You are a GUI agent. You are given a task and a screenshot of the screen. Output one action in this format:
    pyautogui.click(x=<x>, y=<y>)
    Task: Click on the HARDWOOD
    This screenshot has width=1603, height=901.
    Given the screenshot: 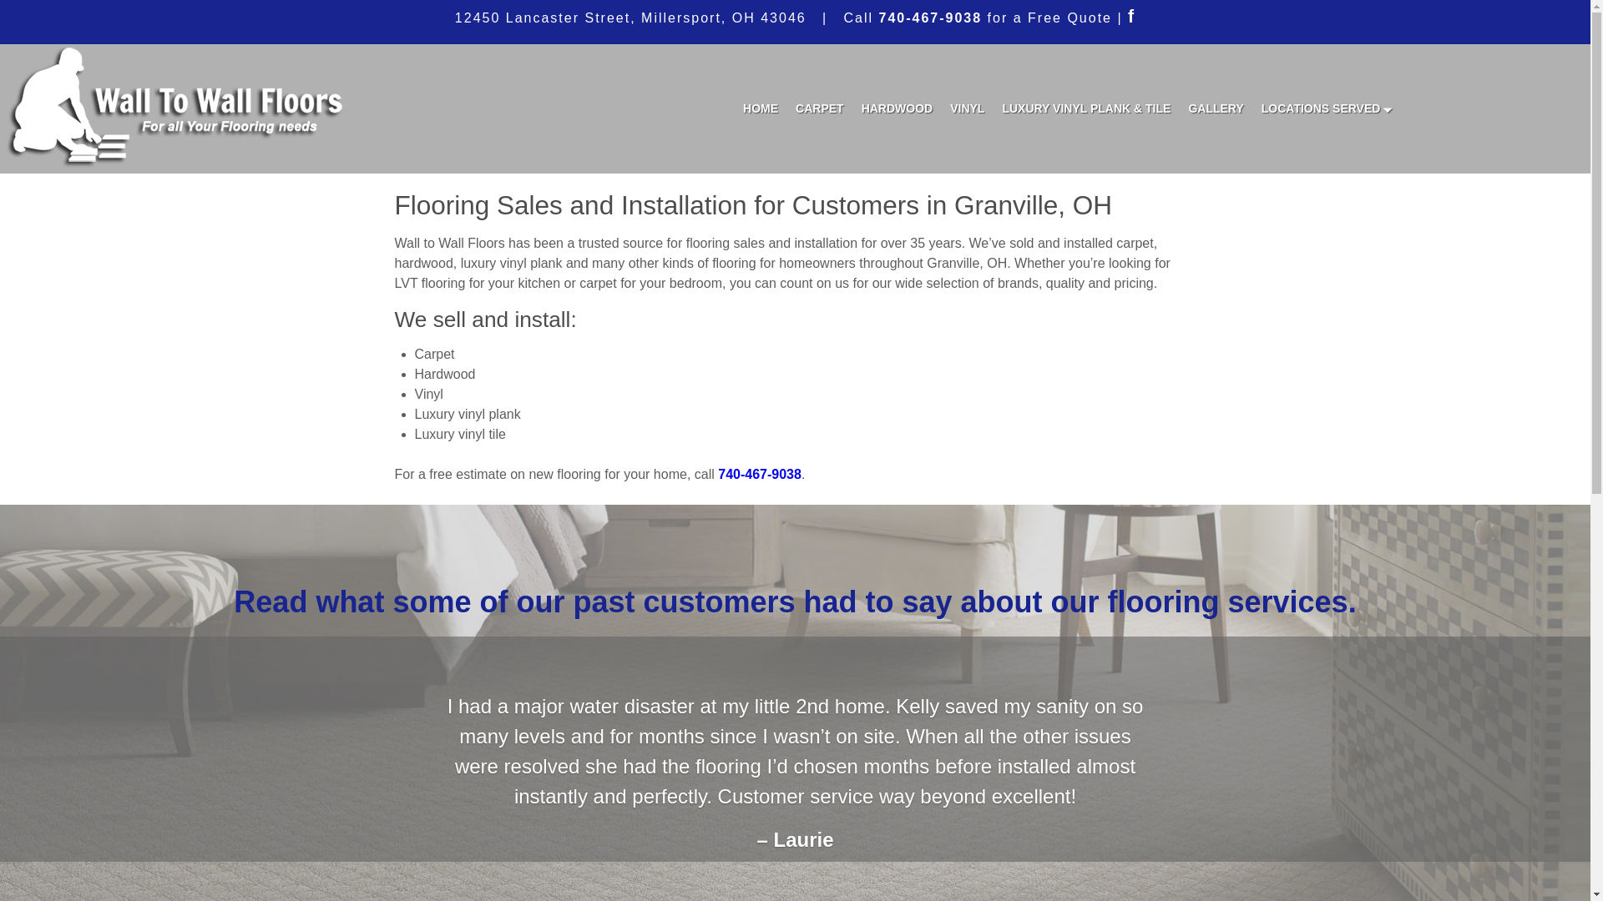 What is the action you would take?
    pyautogui.click(x=897, y=108)
    